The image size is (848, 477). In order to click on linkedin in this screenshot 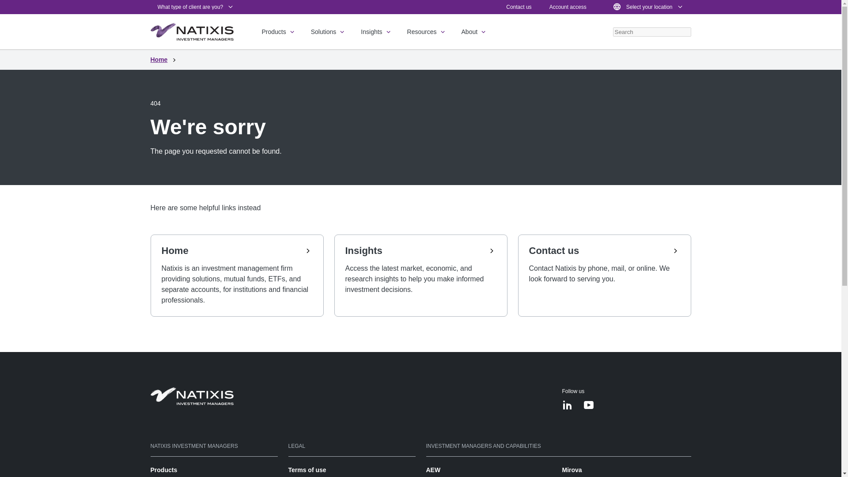, I will do `click(567, 406)`.